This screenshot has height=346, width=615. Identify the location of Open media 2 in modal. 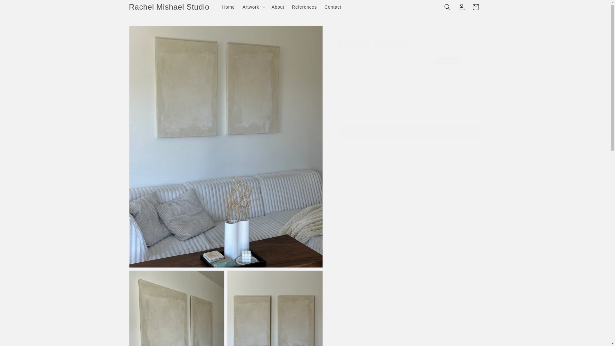
(176, 308).